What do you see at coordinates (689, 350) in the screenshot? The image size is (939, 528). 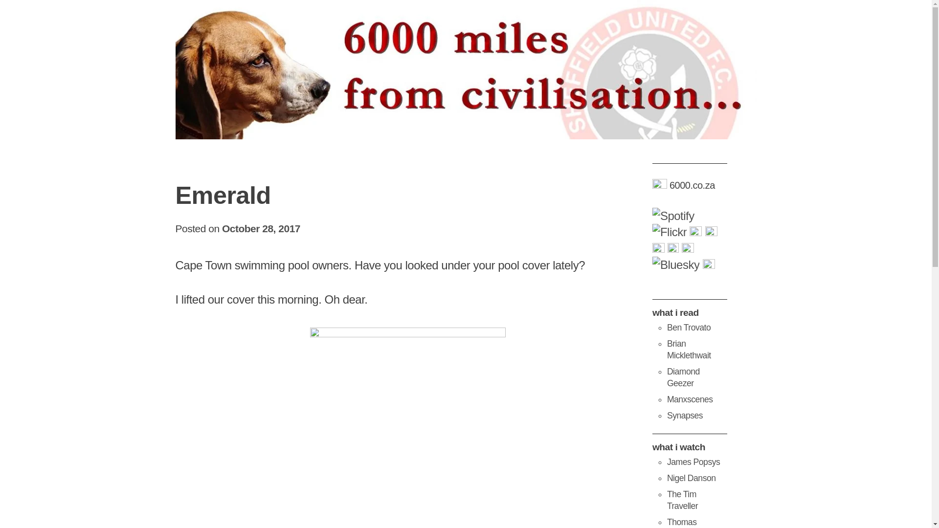 I see `Brian Micklethwait` at bounding box center [689, 350].